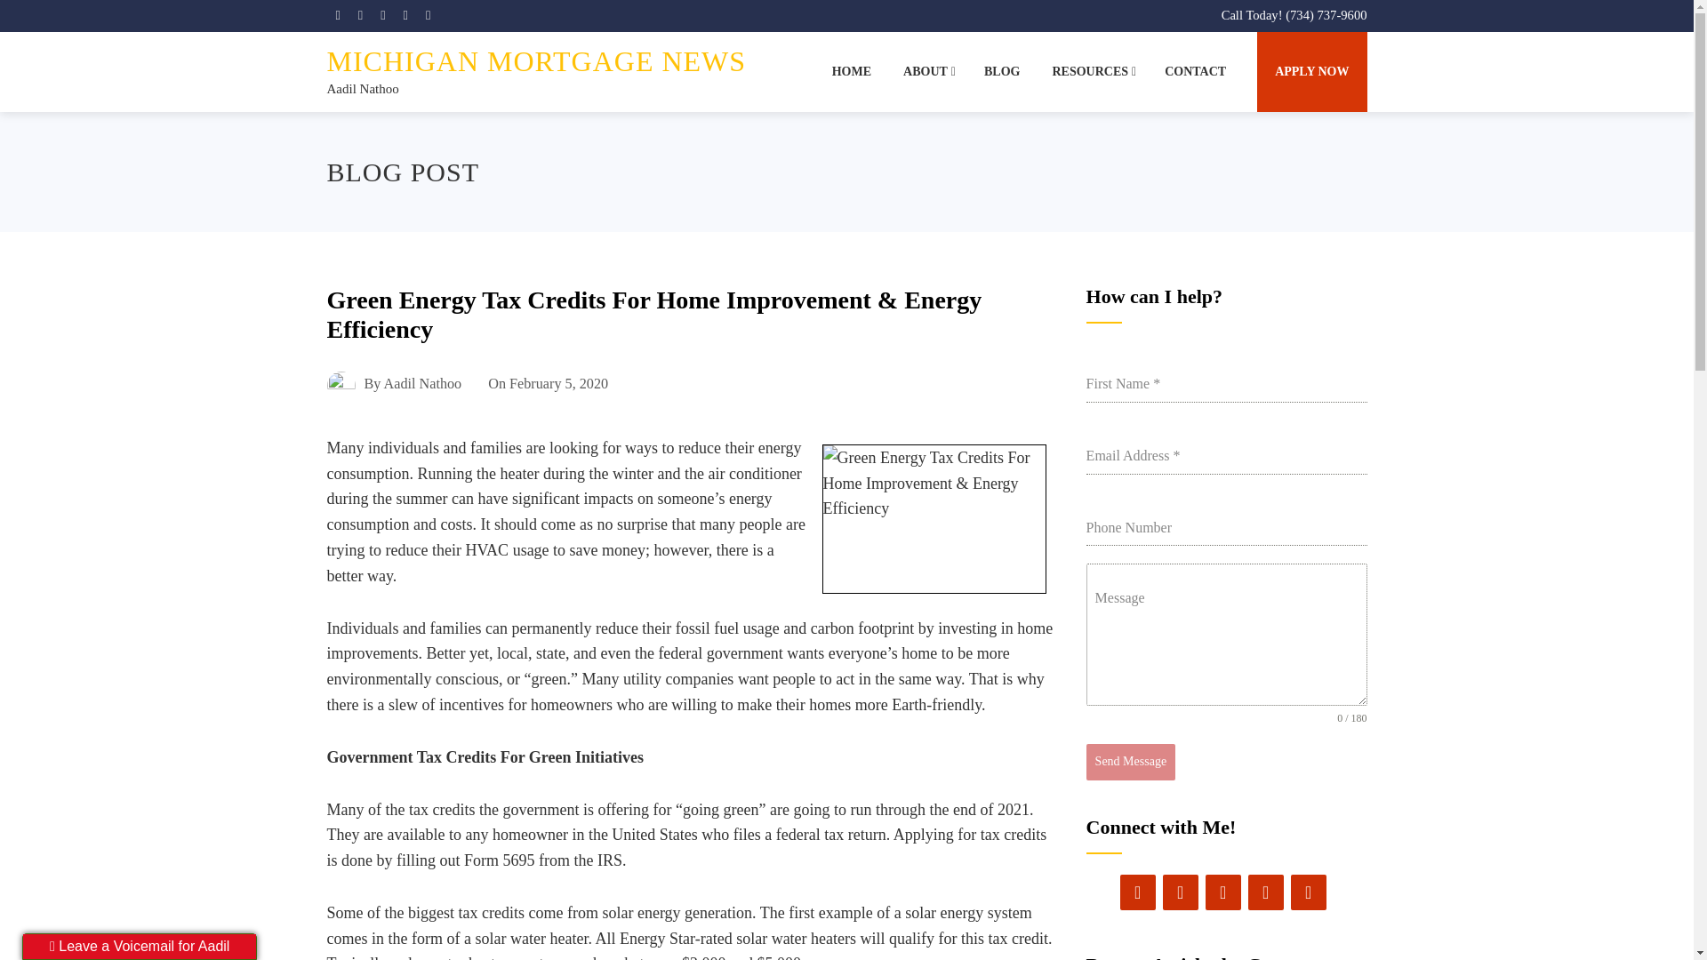 This screenshot has width=1707, height=960. Describe the element at coordinates (852, 71) in the screenshot. I see `HOME` at that location.